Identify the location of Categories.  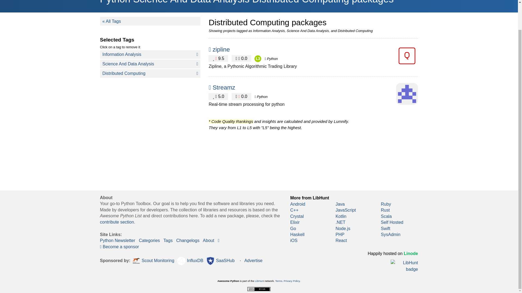
(149, 240).